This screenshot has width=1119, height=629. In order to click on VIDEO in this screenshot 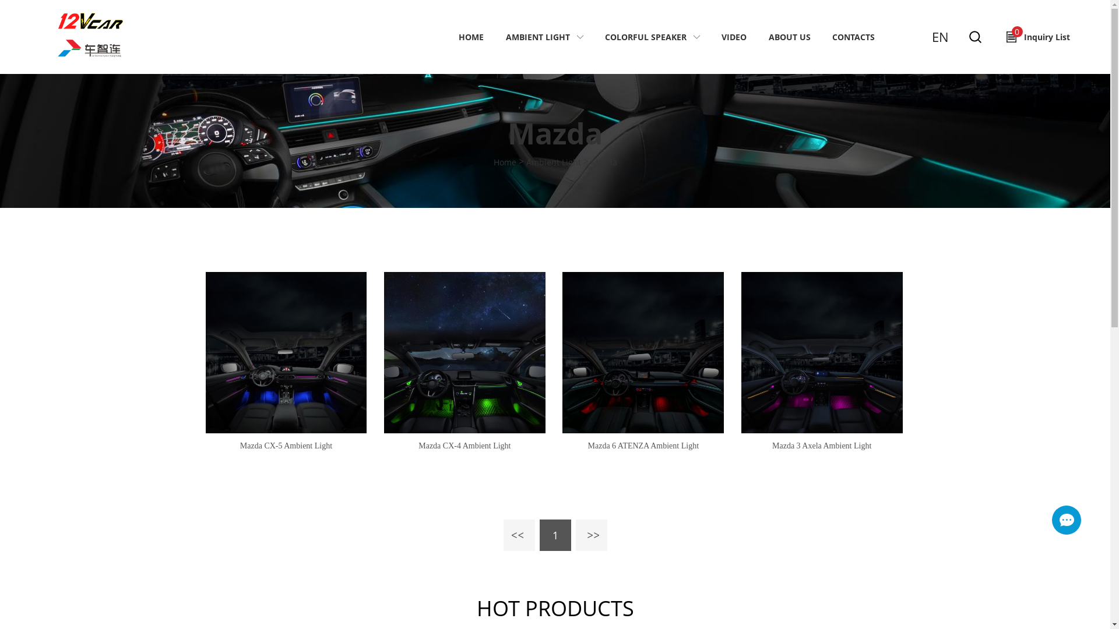, I will do `click(734, 37)`.